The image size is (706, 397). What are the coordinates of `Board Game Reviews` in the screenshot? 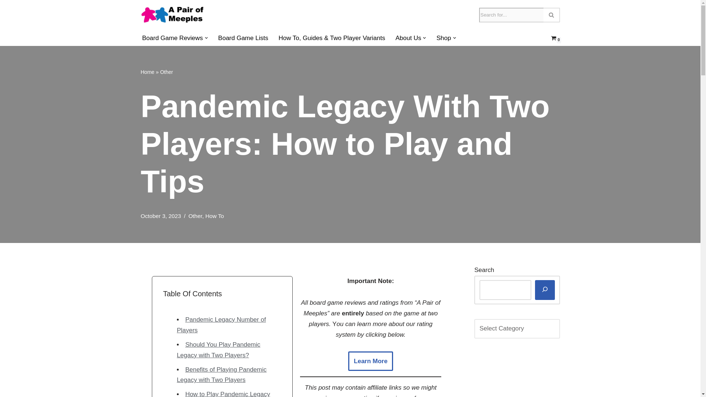 It's located at (172, 37).